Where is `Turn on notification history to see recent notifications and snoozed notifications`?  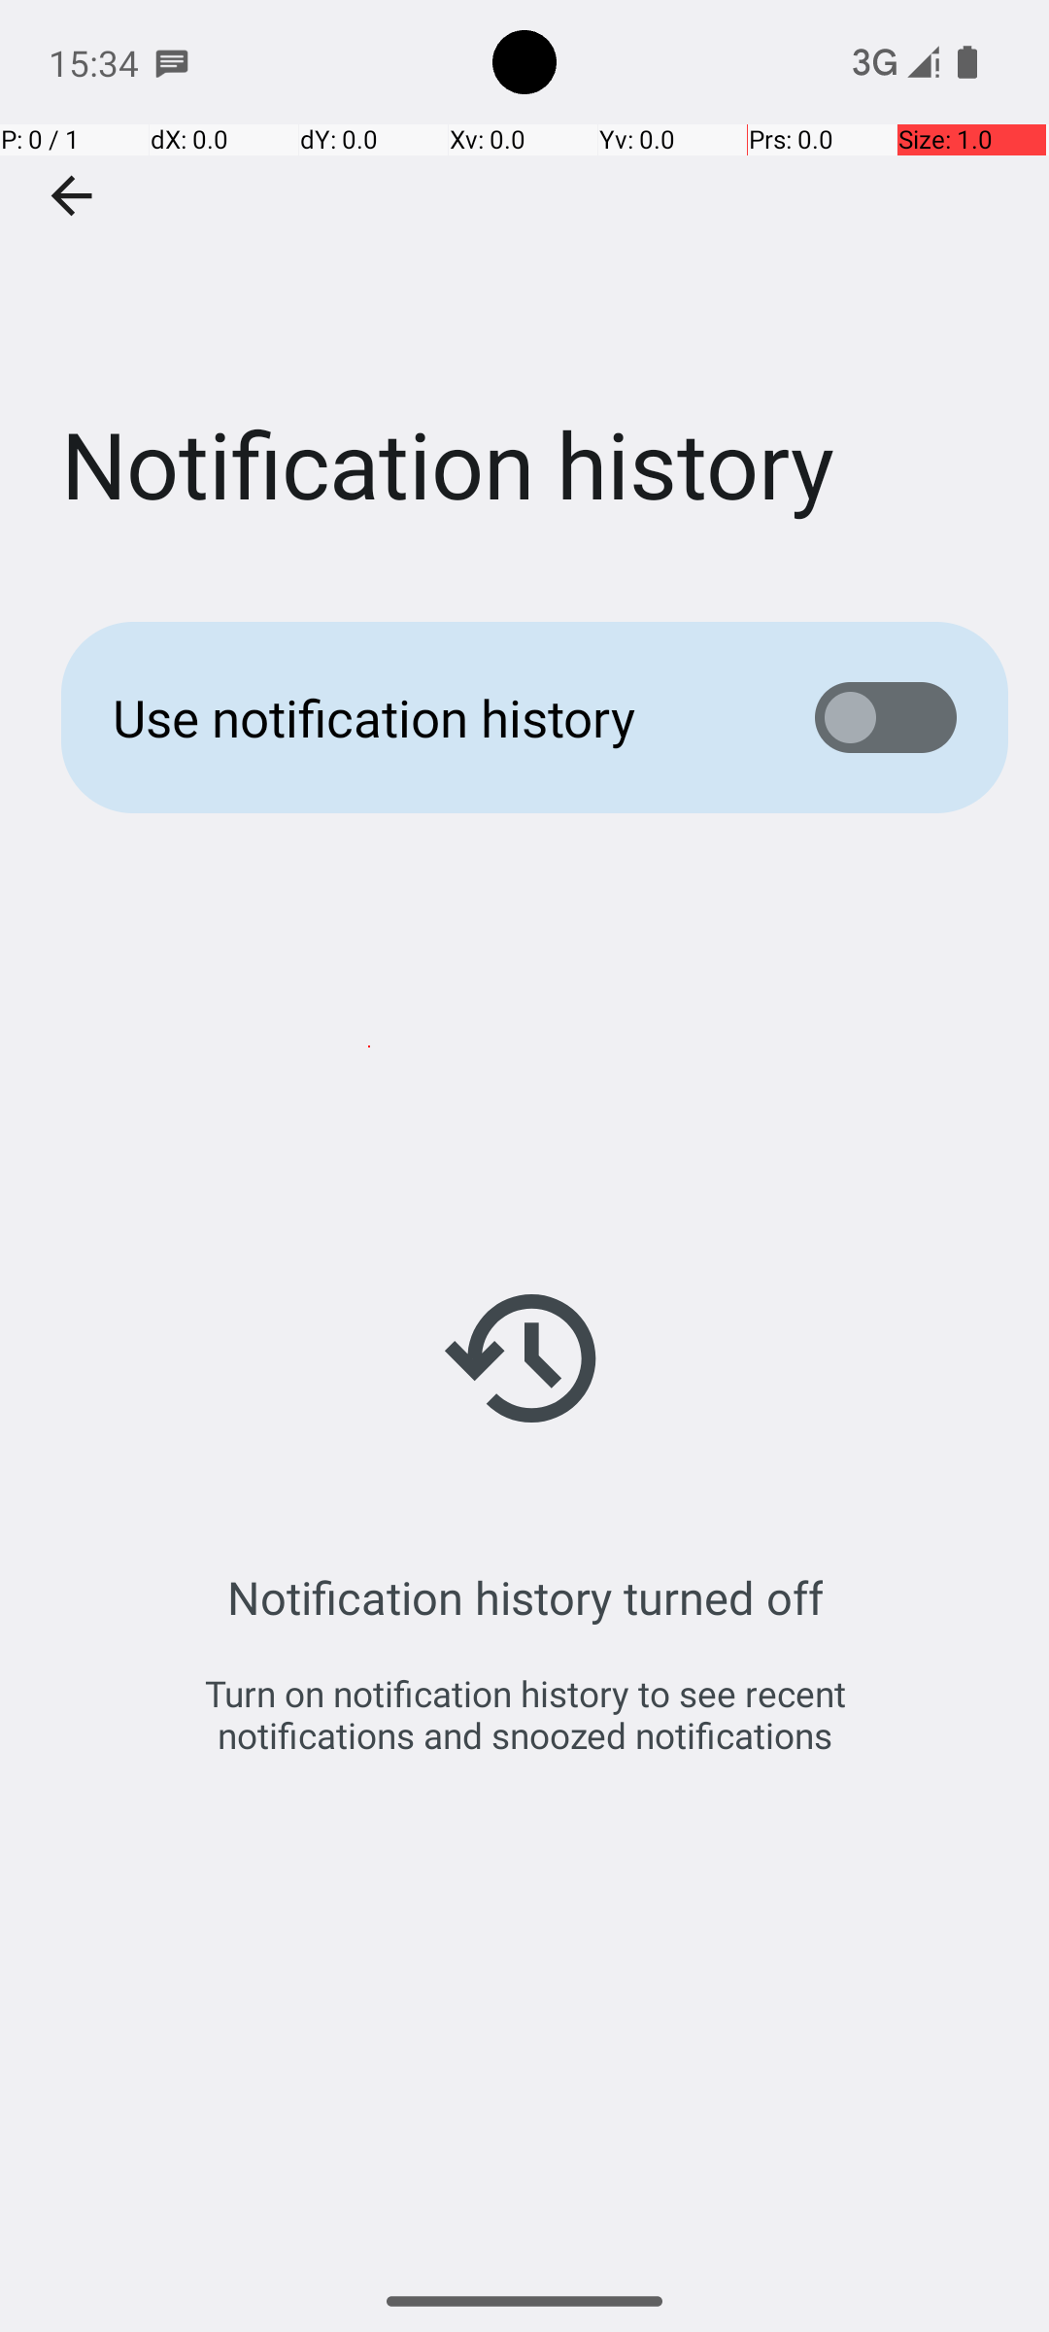
Turn on notification history to see recent notifications and snoozed notifications is located at coordinates (524, 1714).